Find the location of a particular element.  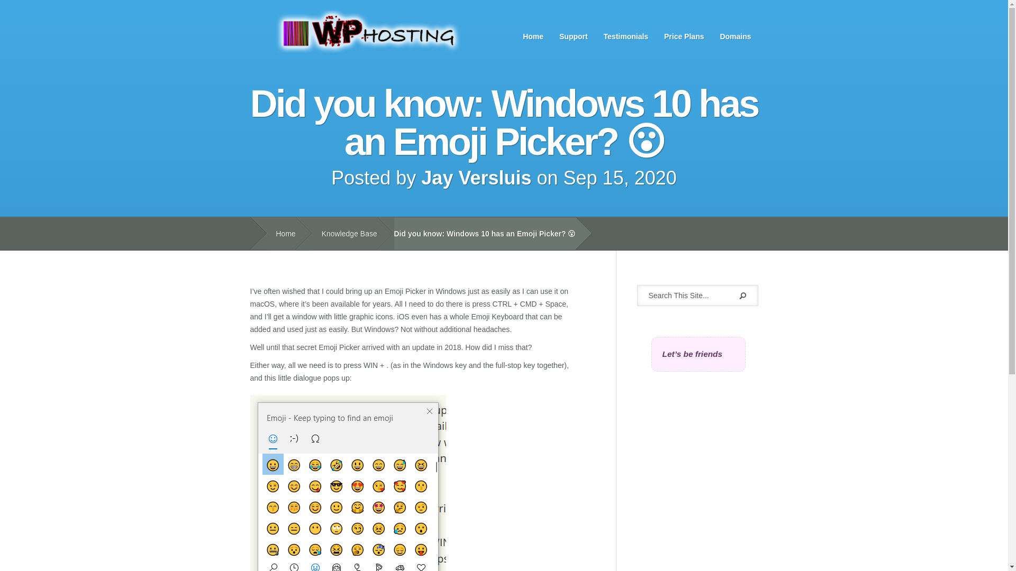

Testimonials is located at coordinates (626, 36).